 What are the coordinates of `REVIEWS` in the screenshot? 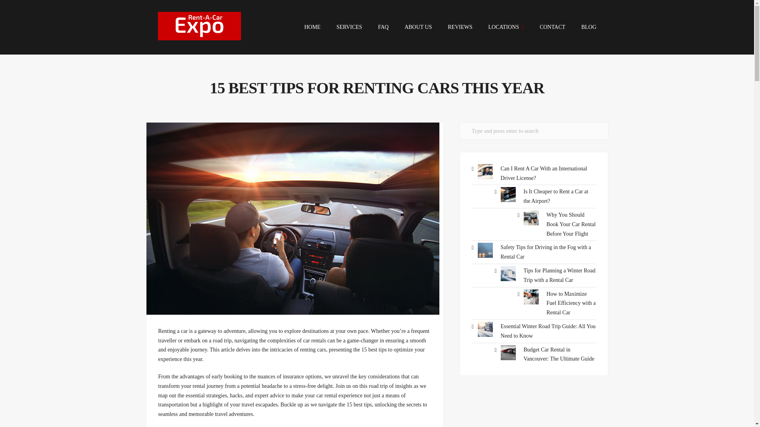 It's located at (460, 27).